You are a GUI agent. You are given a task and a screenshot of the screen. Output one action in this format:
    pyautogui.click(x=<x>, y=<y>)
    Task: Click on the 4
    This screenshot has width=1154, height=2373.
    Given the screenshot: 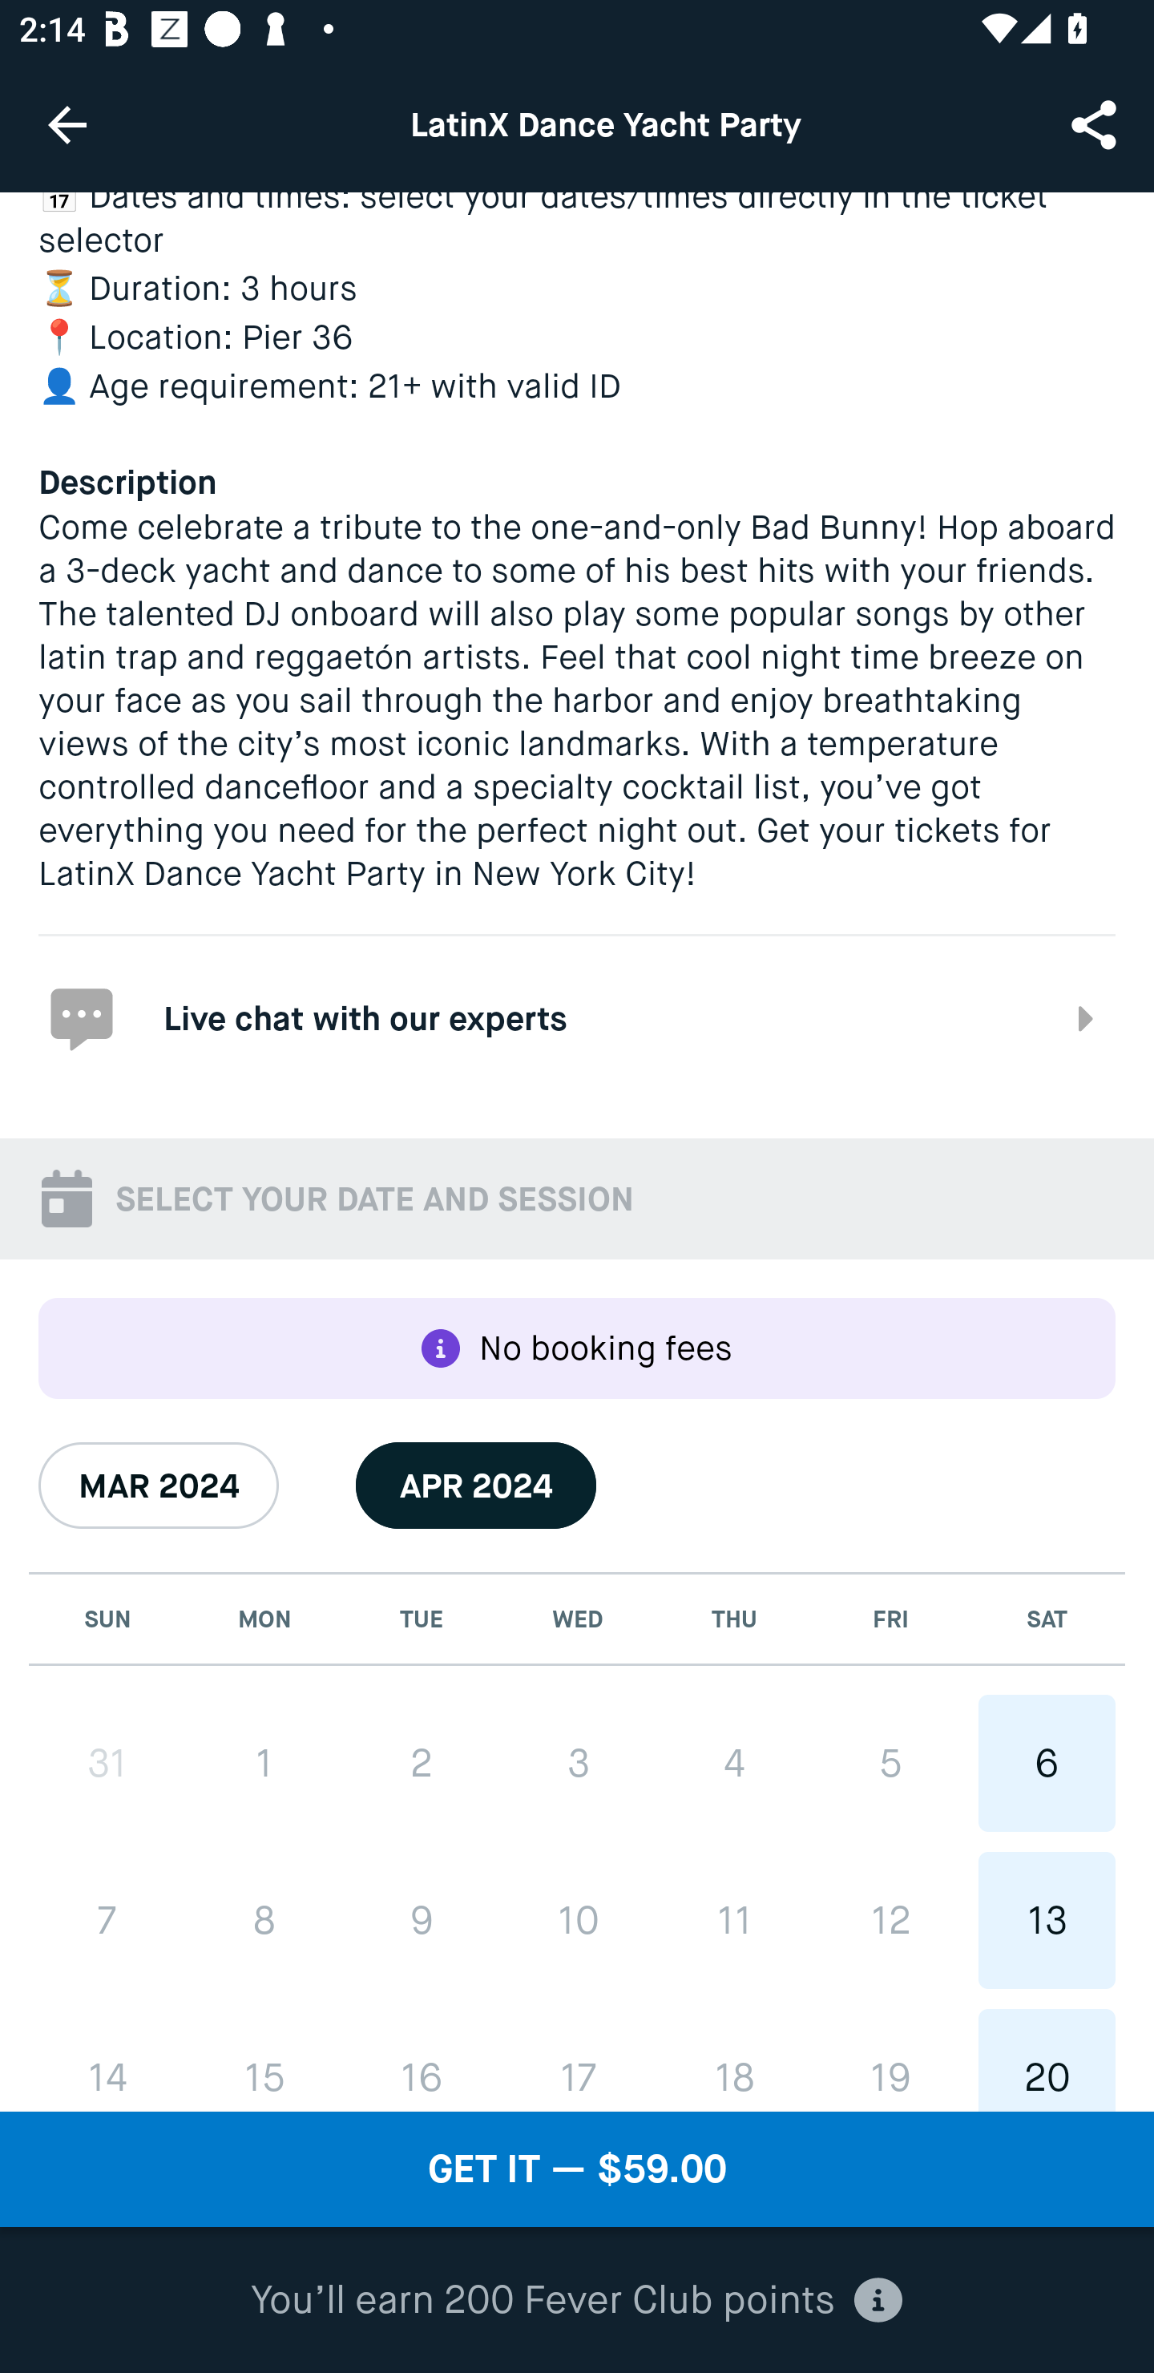 What is the action you would take?
    pyautogui.click(x=734, y=1763)
    